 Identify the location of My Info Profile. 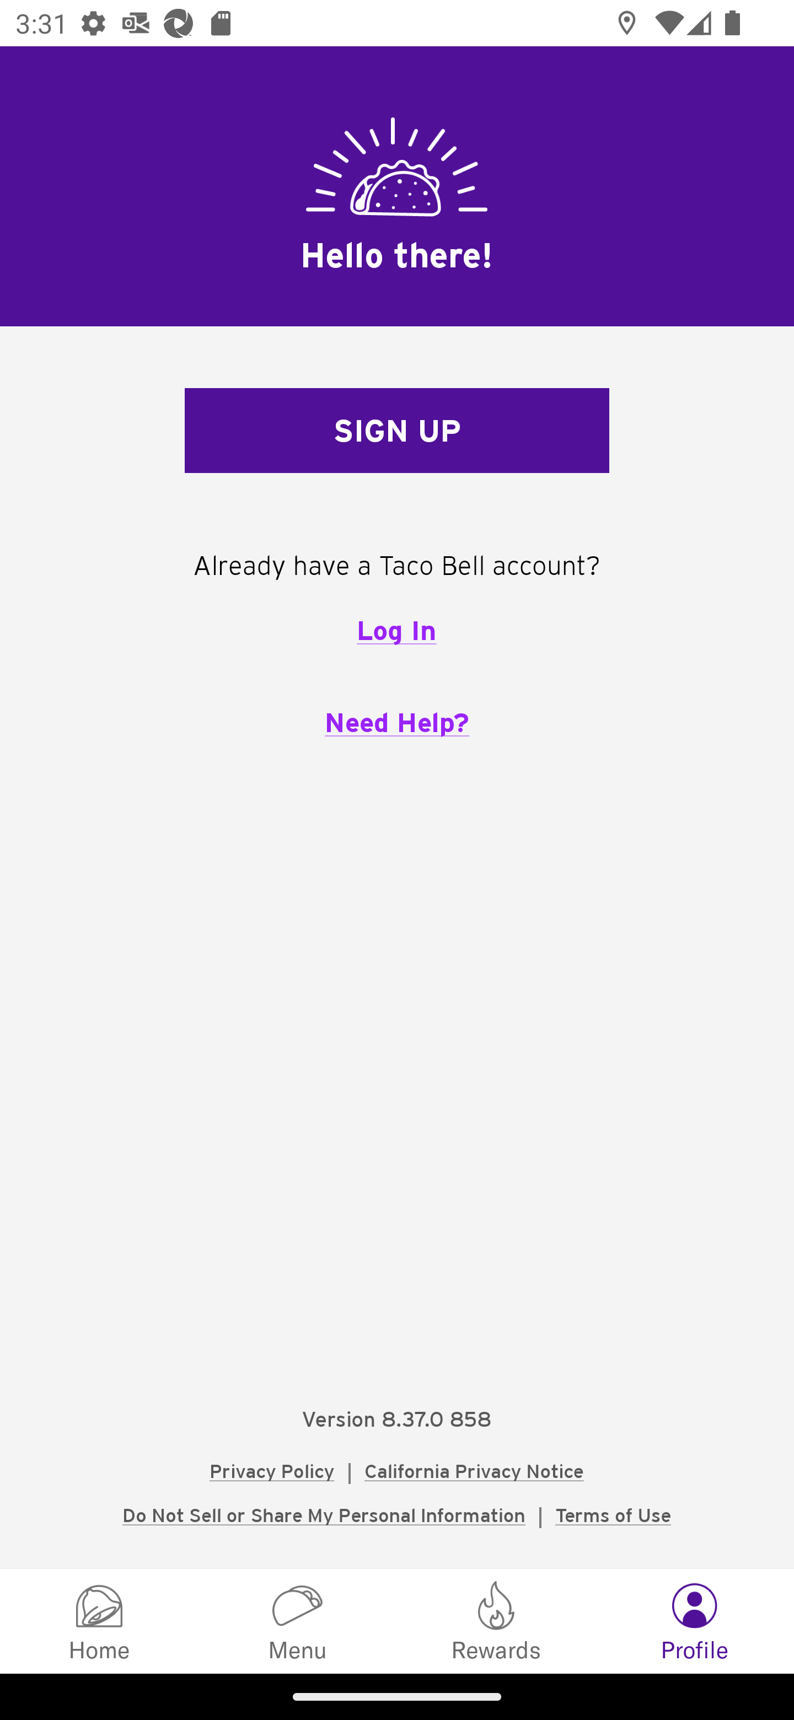
(695, 1620).